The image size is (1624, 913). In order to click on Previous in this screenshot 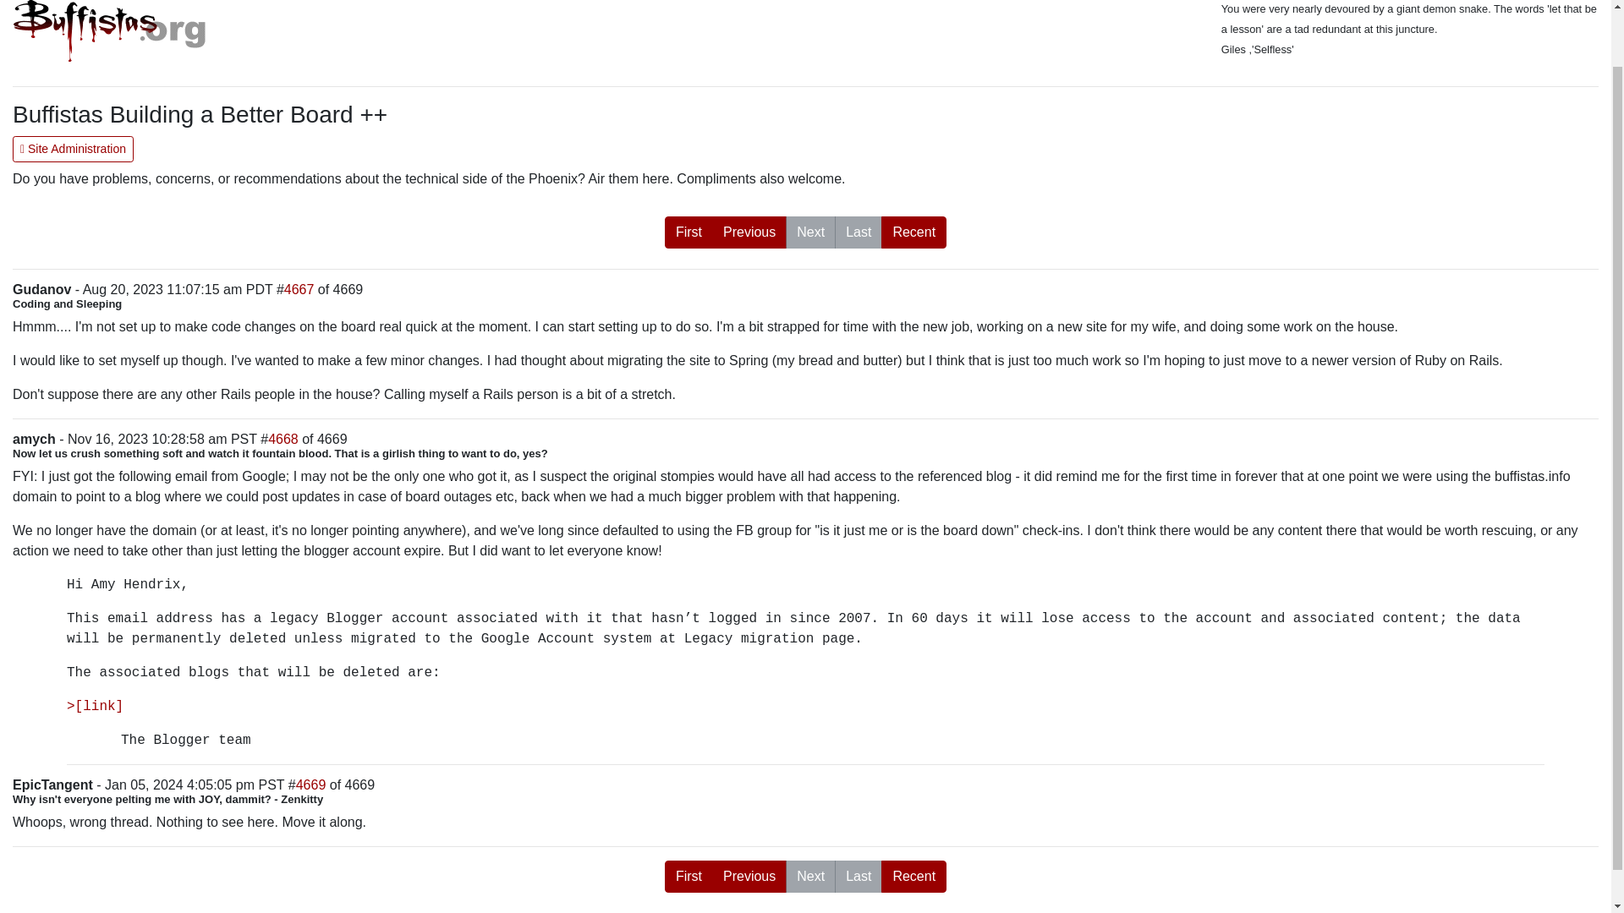, I will do `click(749, 232)`.